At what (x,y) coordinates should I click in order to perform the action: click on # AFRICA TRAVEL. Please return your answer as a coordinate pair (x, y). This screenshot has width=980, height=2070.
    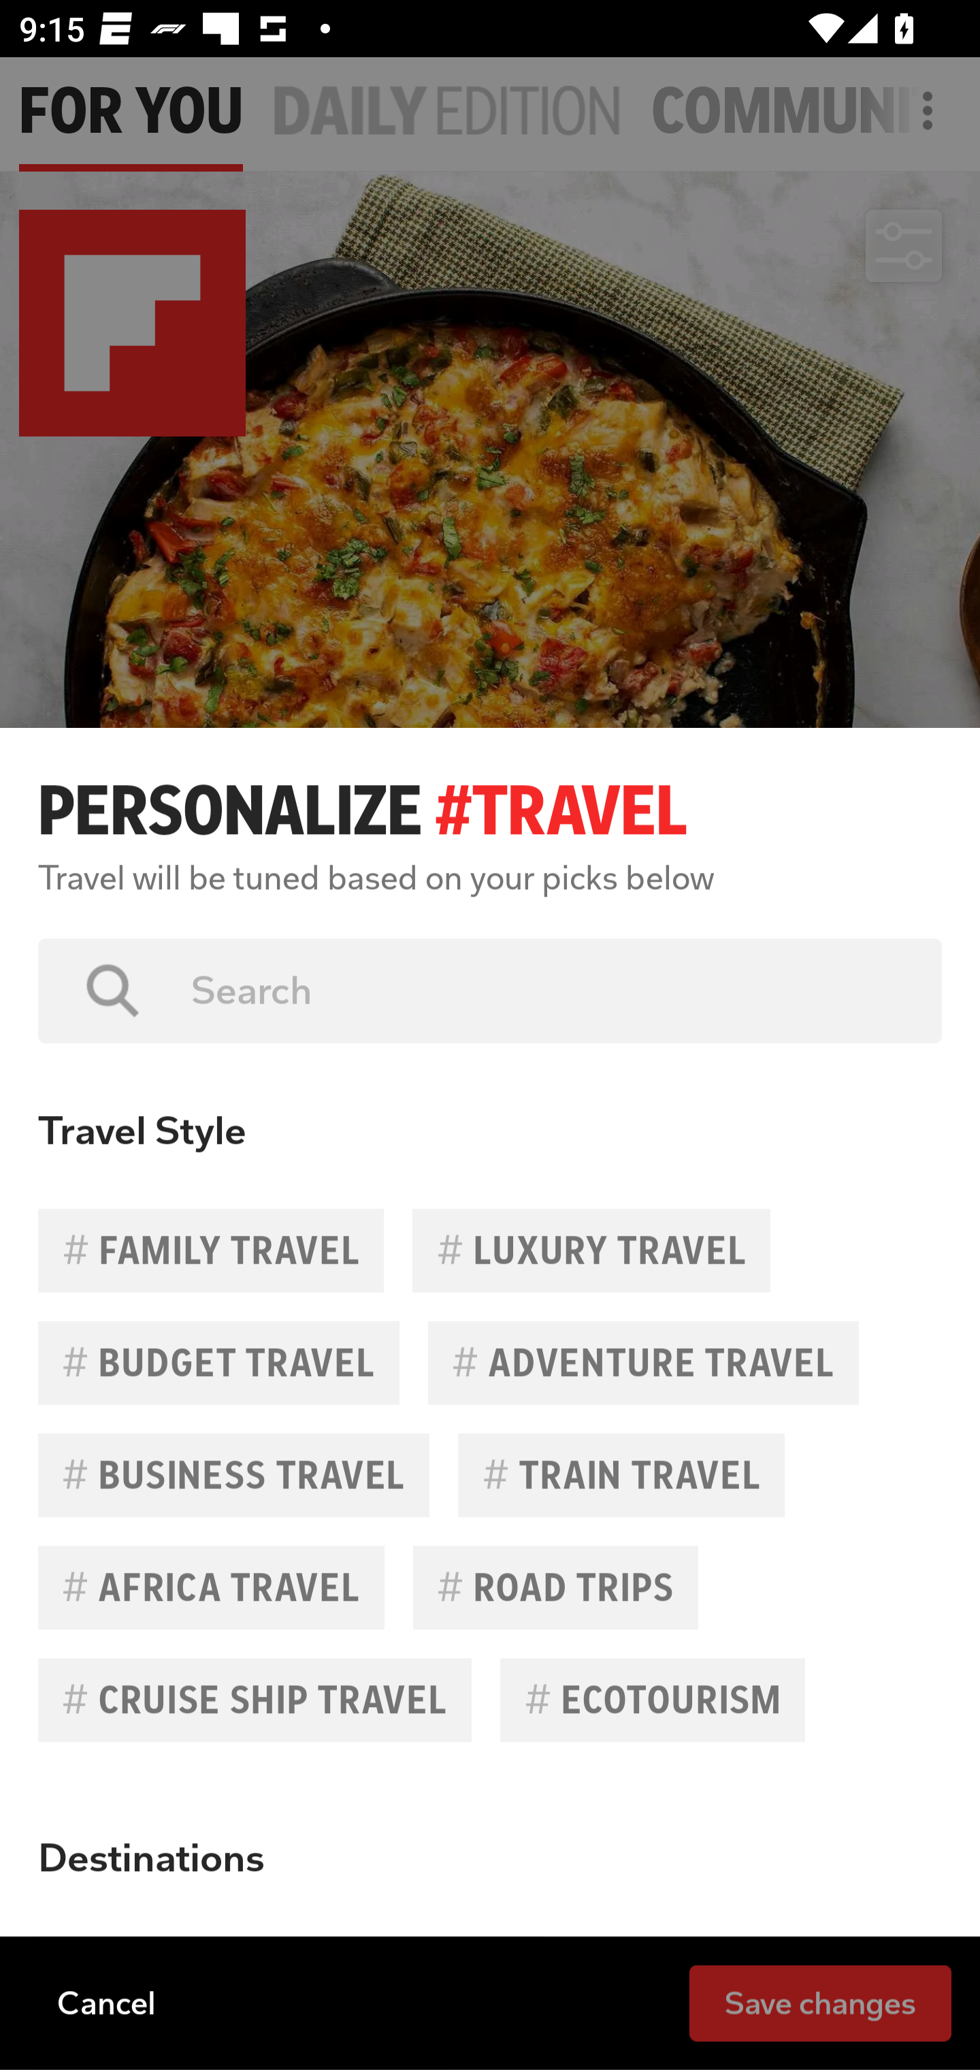
    Looking at the image, I should click on (211, 1587).